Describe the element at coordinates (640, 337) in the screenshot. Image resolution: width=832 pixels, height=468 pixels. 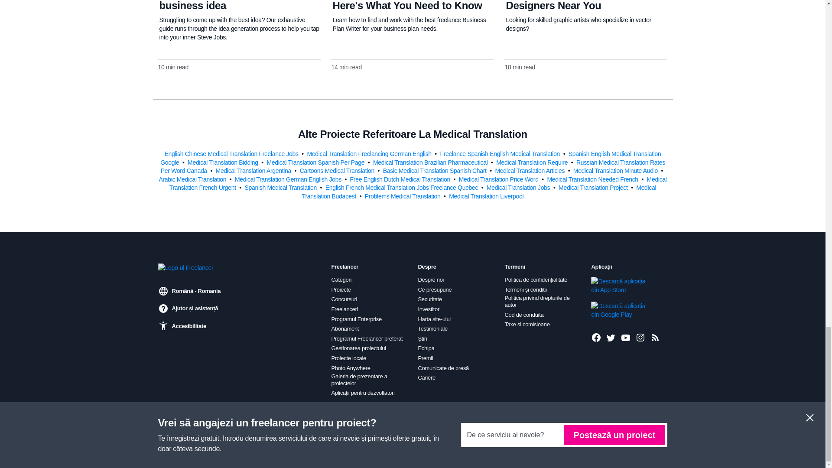
I see `Freelancer pe Instagram` at that location.